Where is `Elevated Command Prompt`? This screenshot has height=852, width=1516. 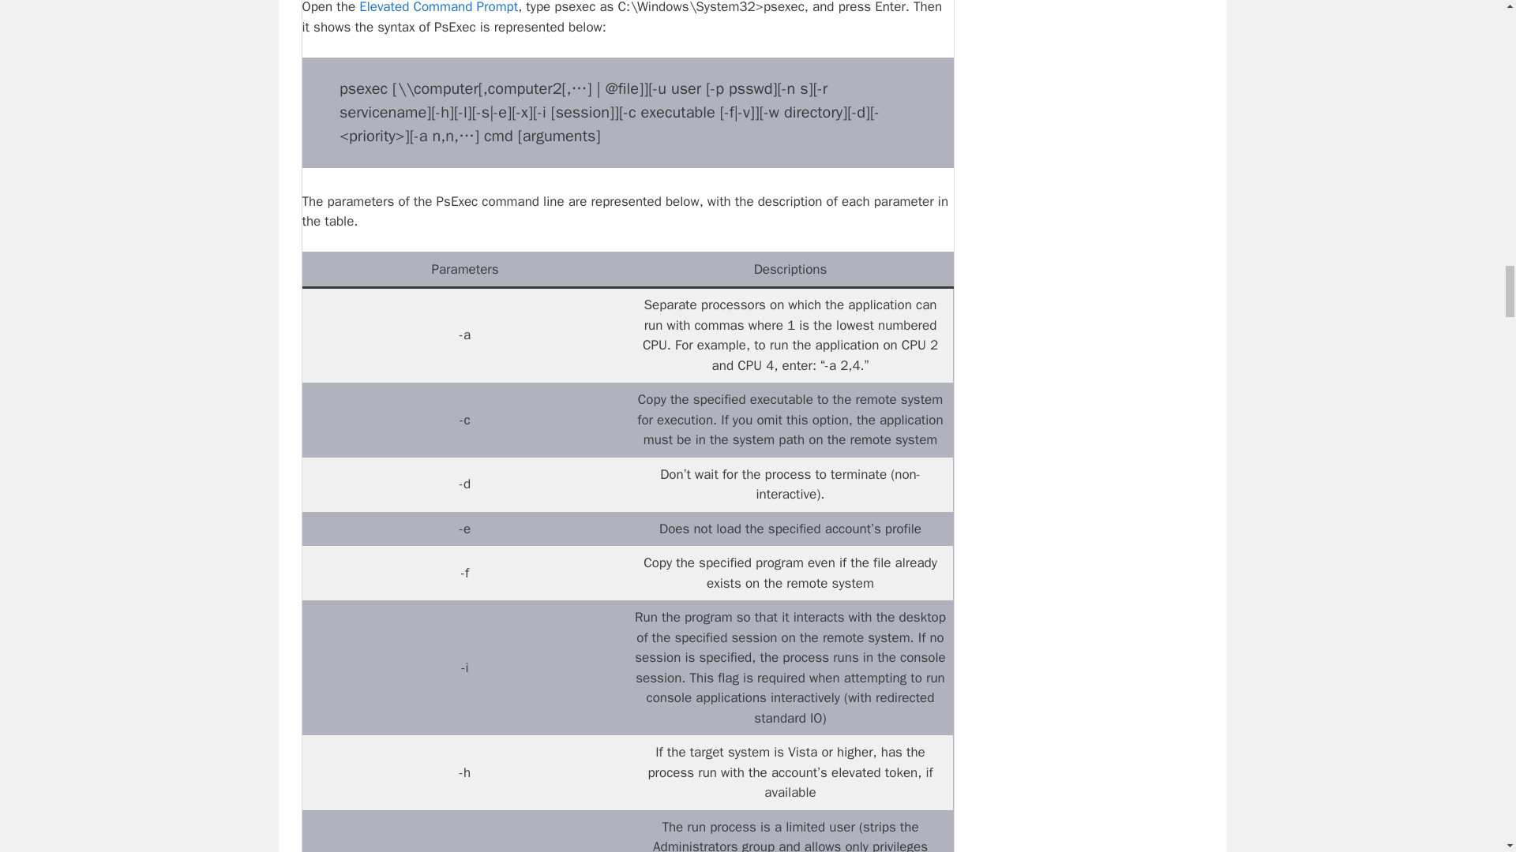 Elevated Command Prompt is located at coordinates (439, 8).